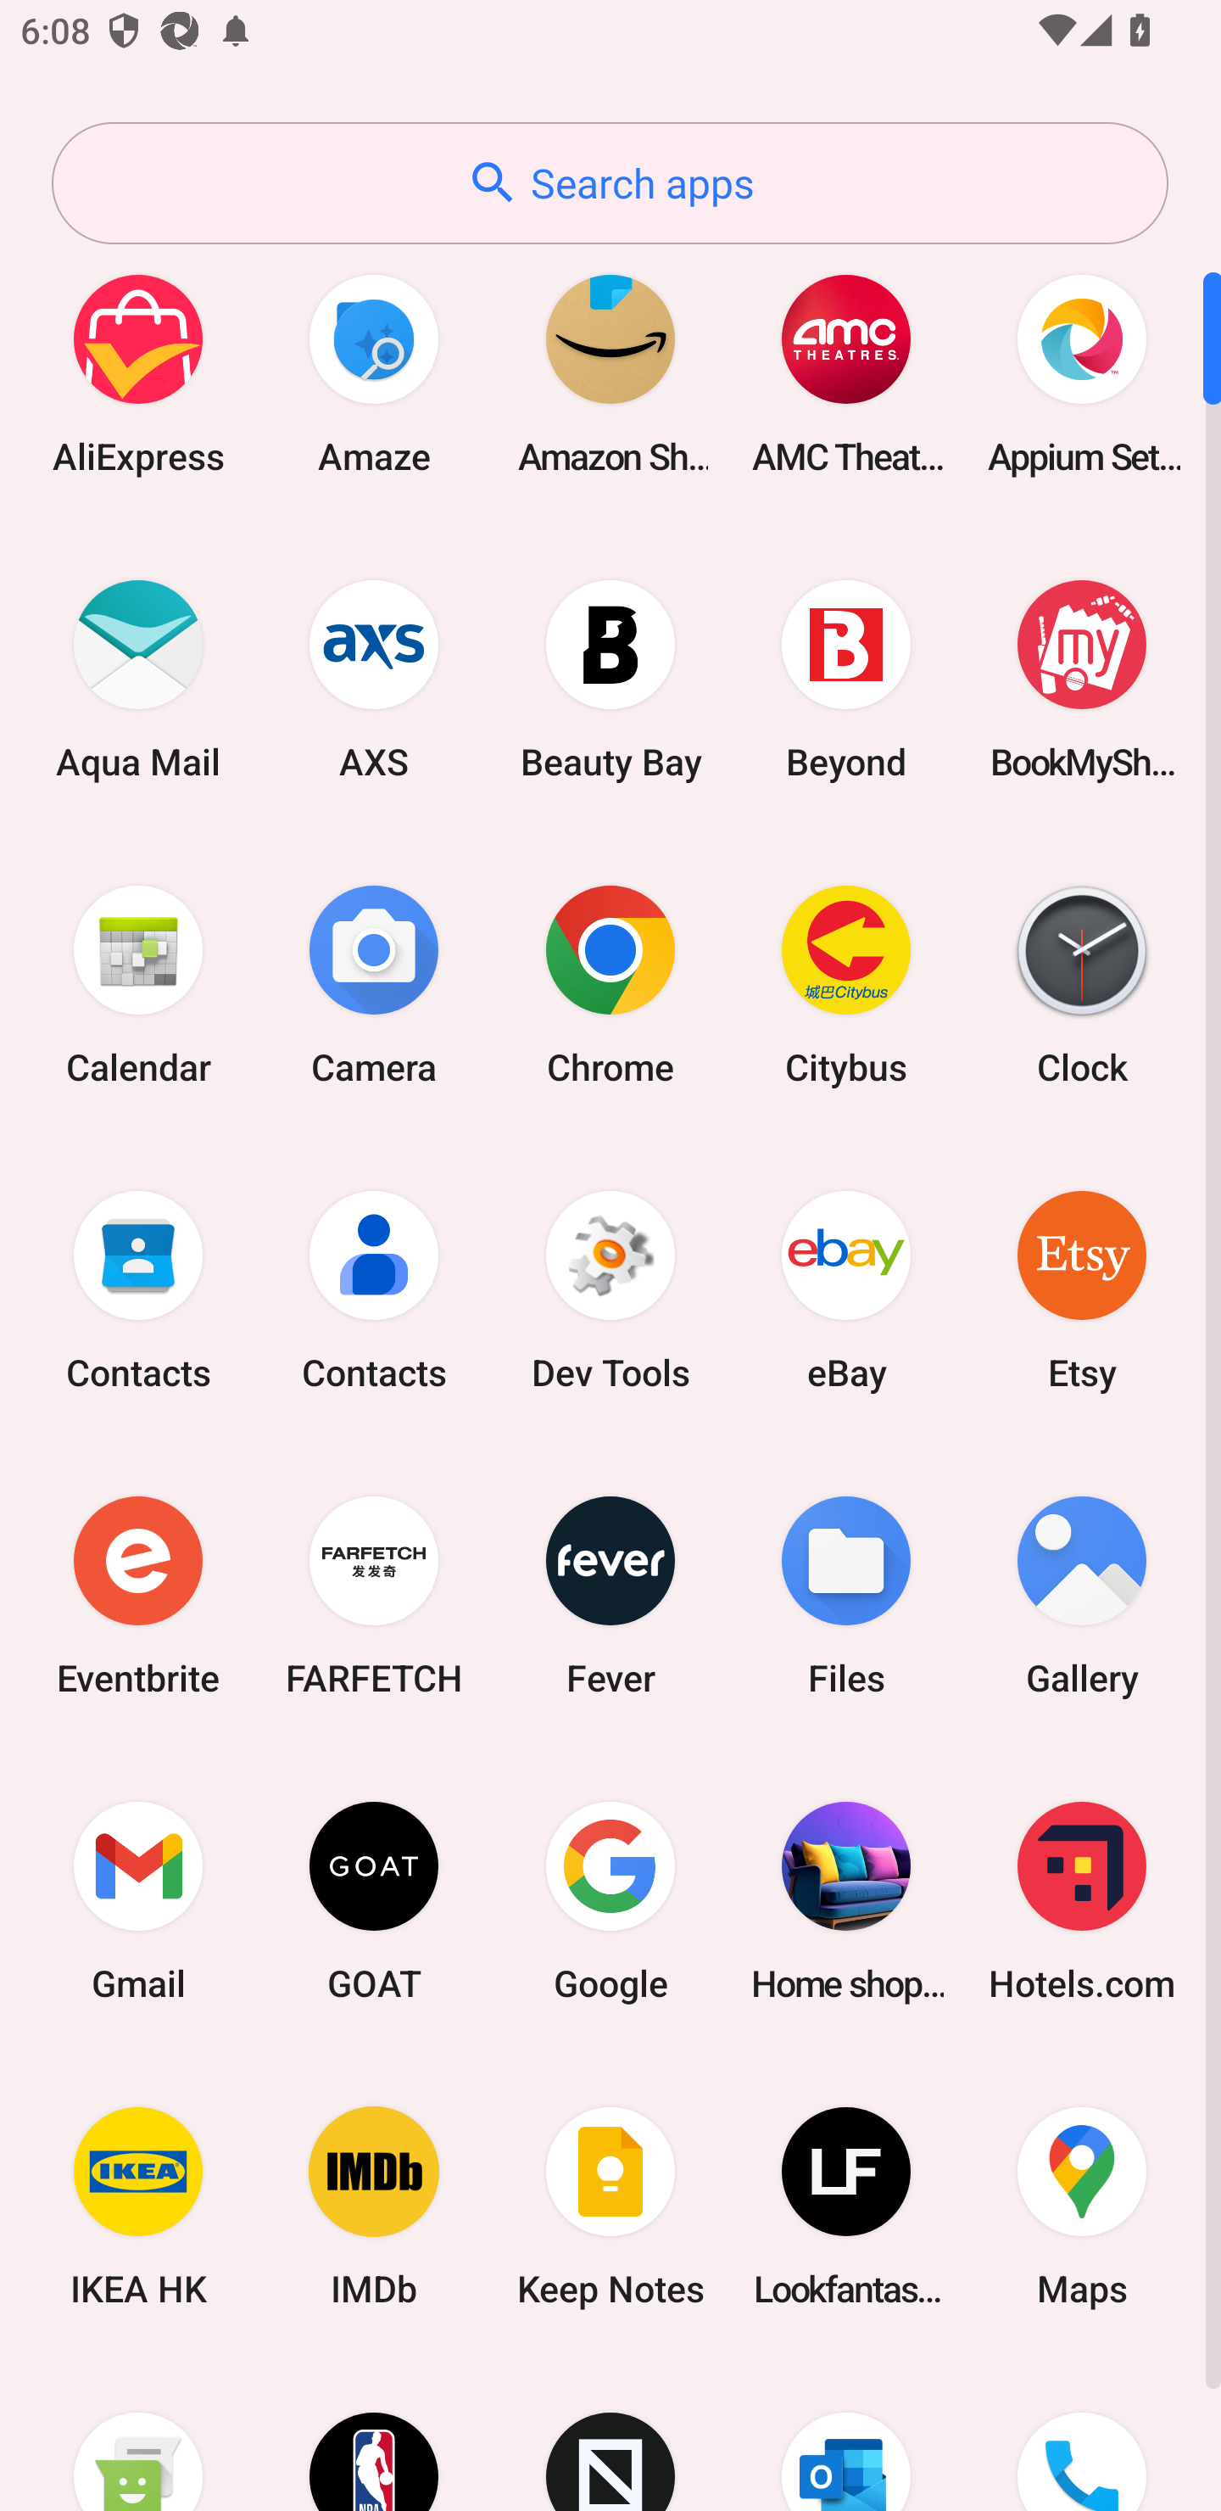 This screenshot has height=2511, width=1221. Describe the element at coordinates (374, 1289) in the screenshot. I see `Contacts` at that location.